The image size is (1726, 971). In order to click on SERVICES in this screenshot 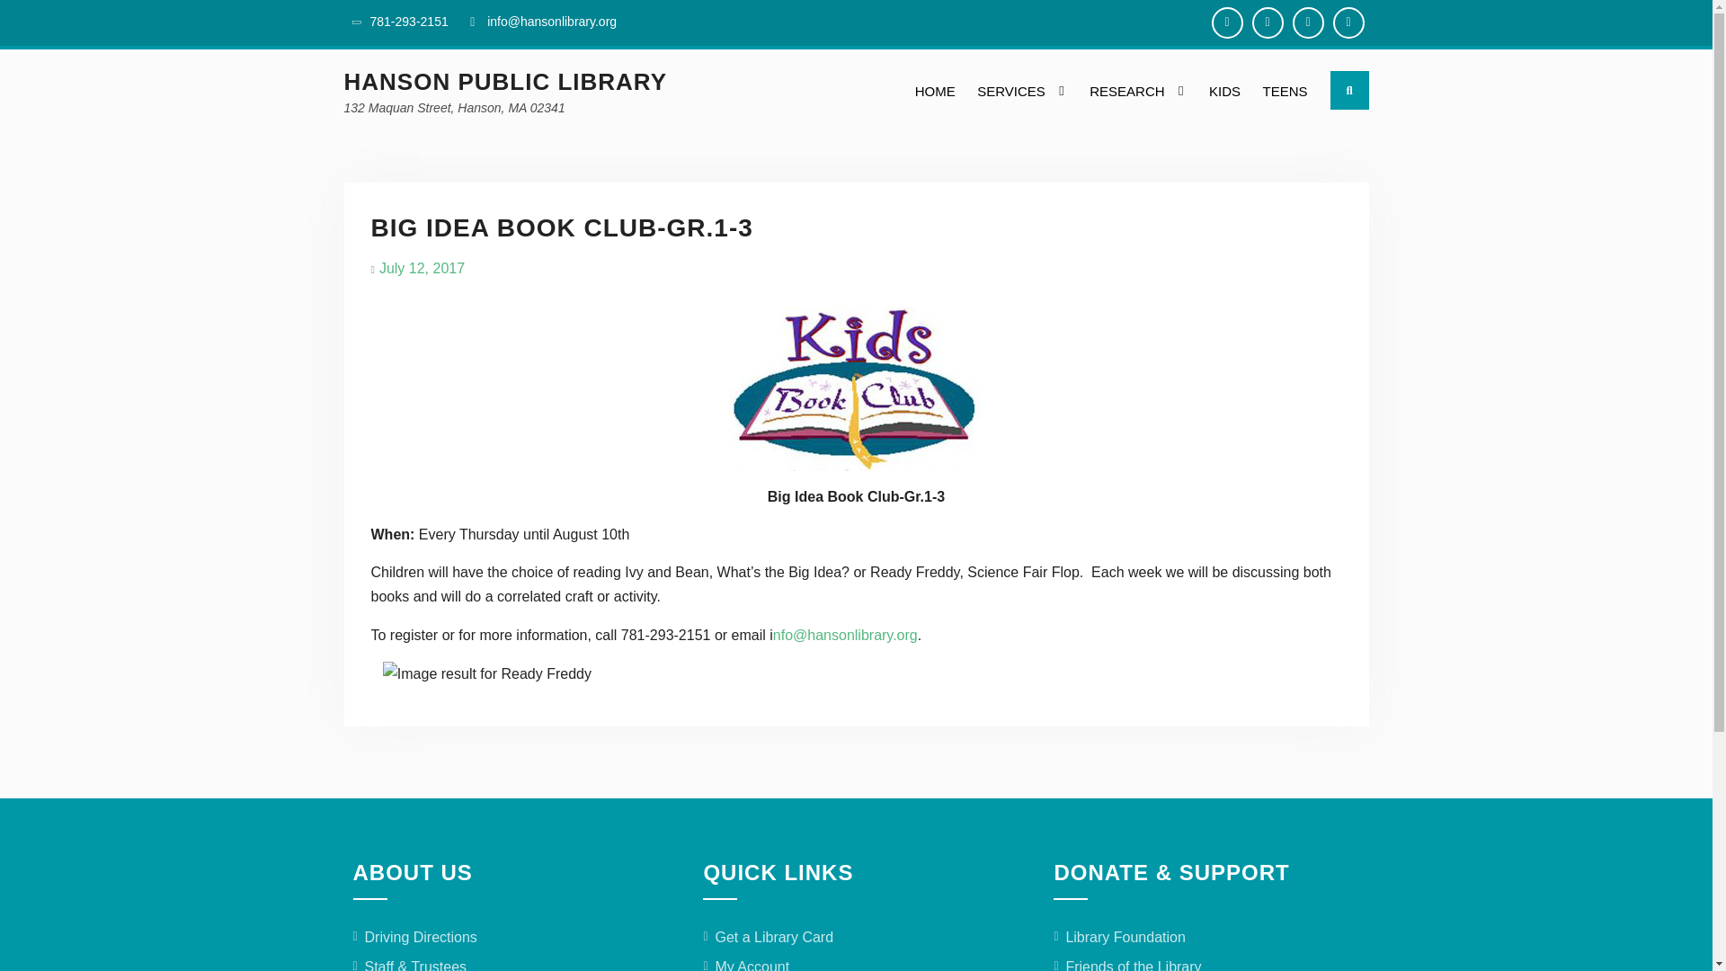, I will do `click(1023, 91)`.